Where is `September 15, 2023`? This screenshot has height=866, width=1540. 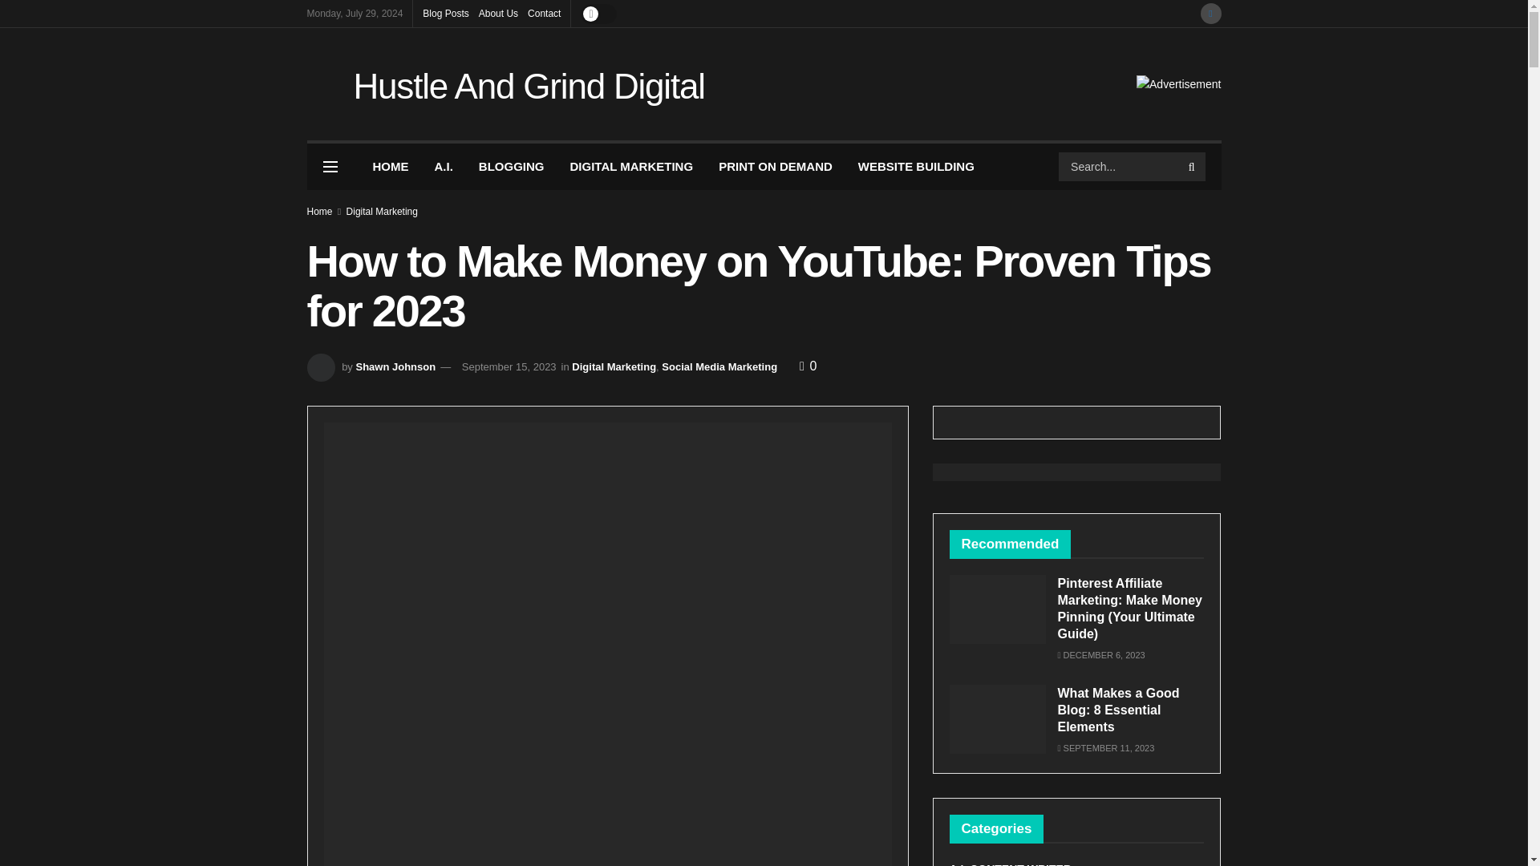
September 15, 2023 is located at coordinates (509, 367).